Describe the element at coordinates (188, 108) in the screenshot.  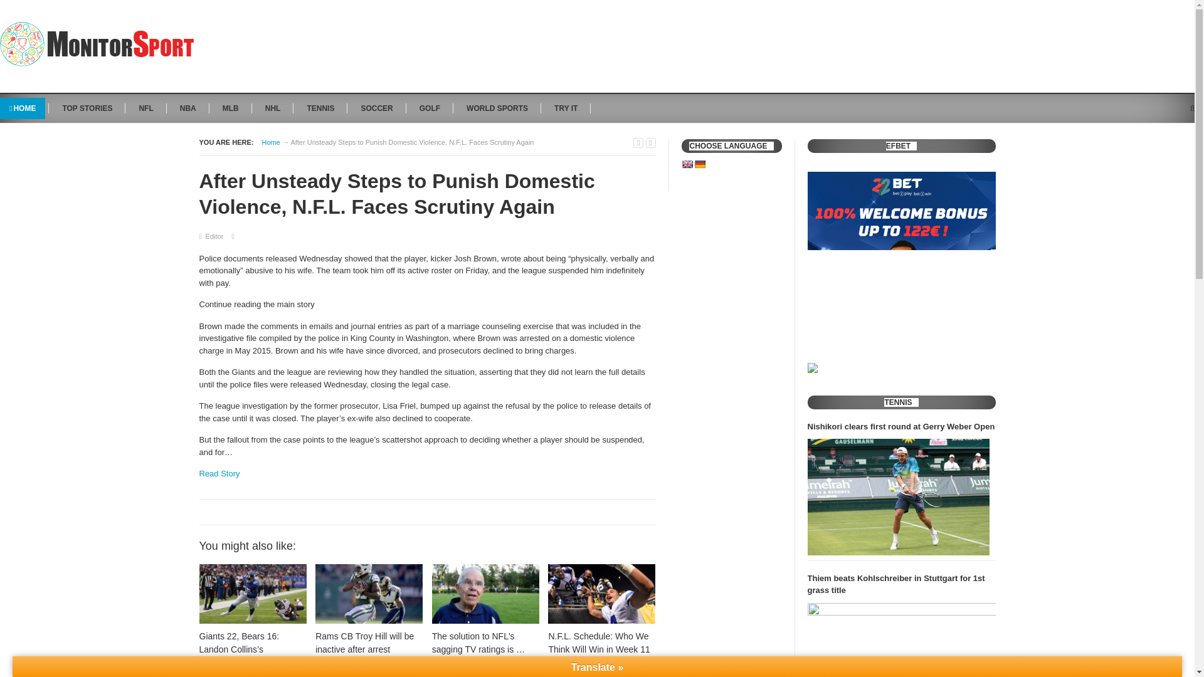
I see `NBA` at that location.